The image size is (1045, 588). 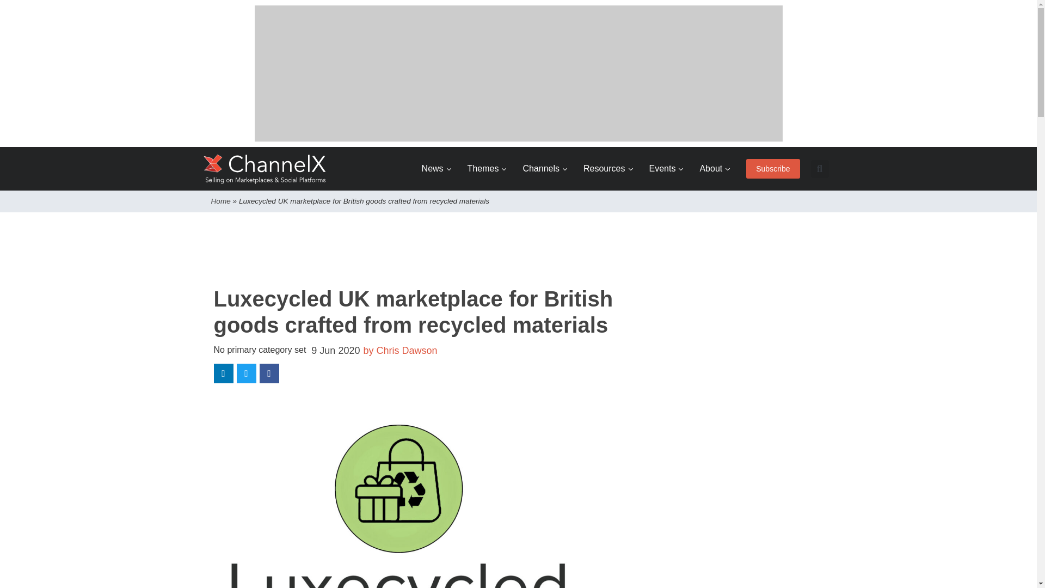 What do you see at coordinates (437, 169) in the screenshot?
I see `News` at bounding box center [437, 169].